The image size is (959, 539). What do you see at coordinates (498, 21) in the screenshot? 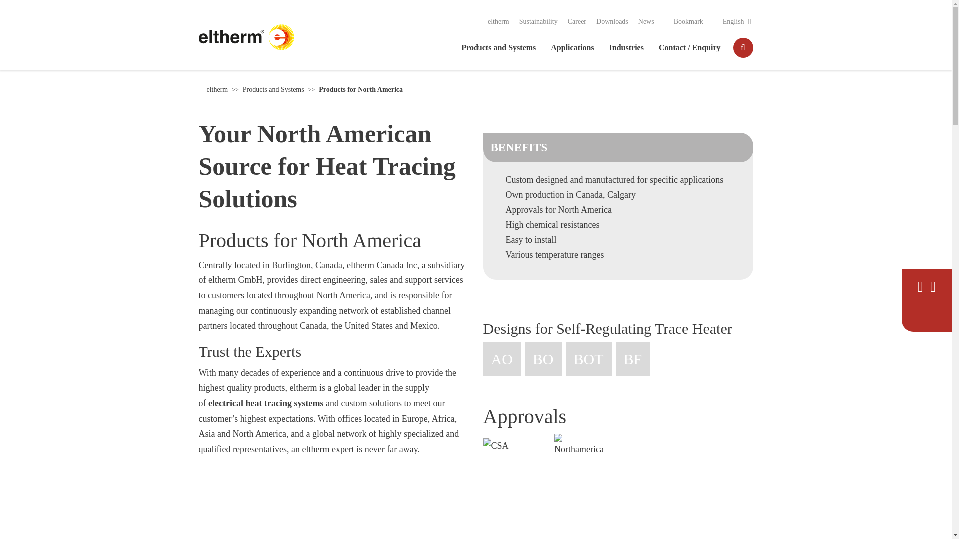
I see `eltherm` at bounding box center [498, 21].